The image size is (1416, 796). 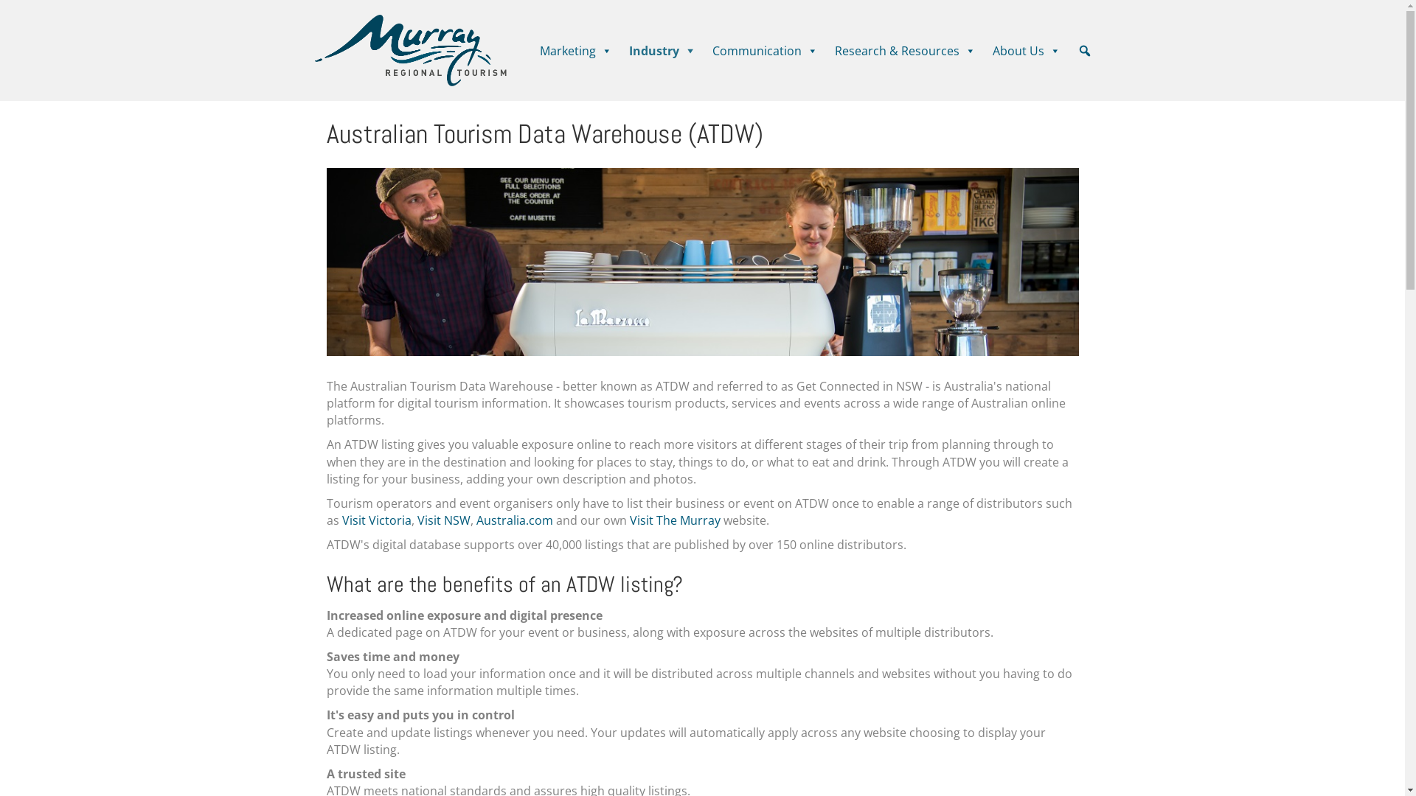 What do you see at coordinates (577, 51) in the screenshot?
I see `Marketing` at bounding box center [577, 51].